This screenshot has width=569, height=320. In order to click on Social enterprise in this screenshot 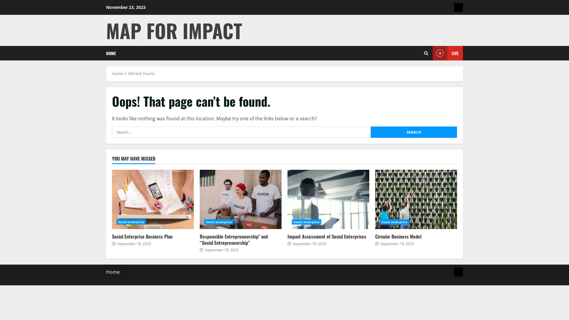, I will do `click(306, 222)`.